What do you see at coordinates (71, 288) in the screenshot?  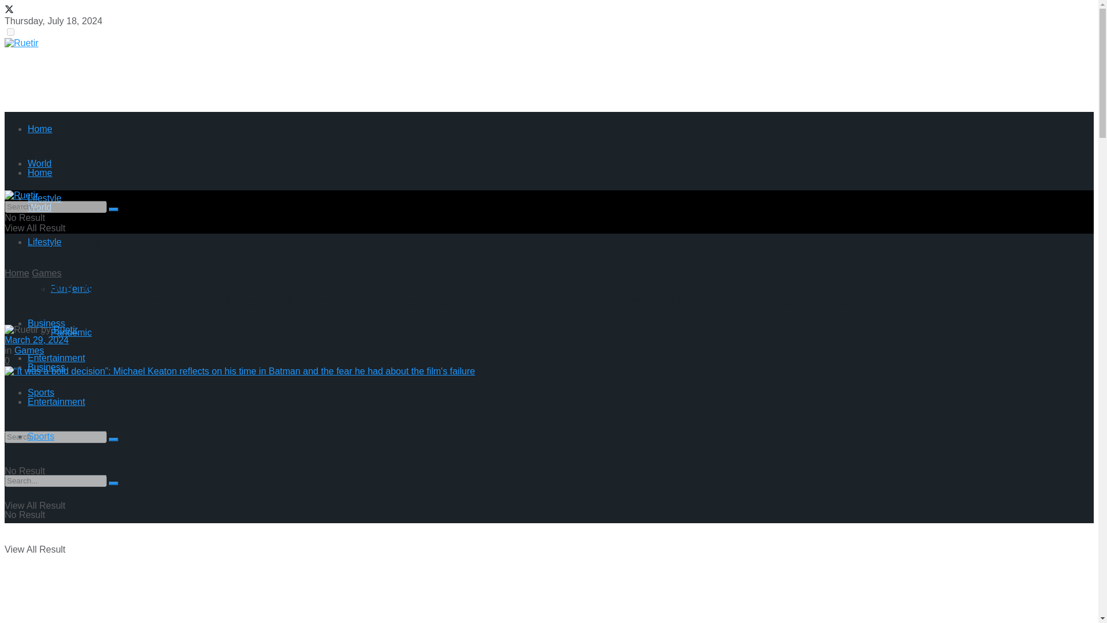 I see `Pandemic` at bounding box center [71, 288].